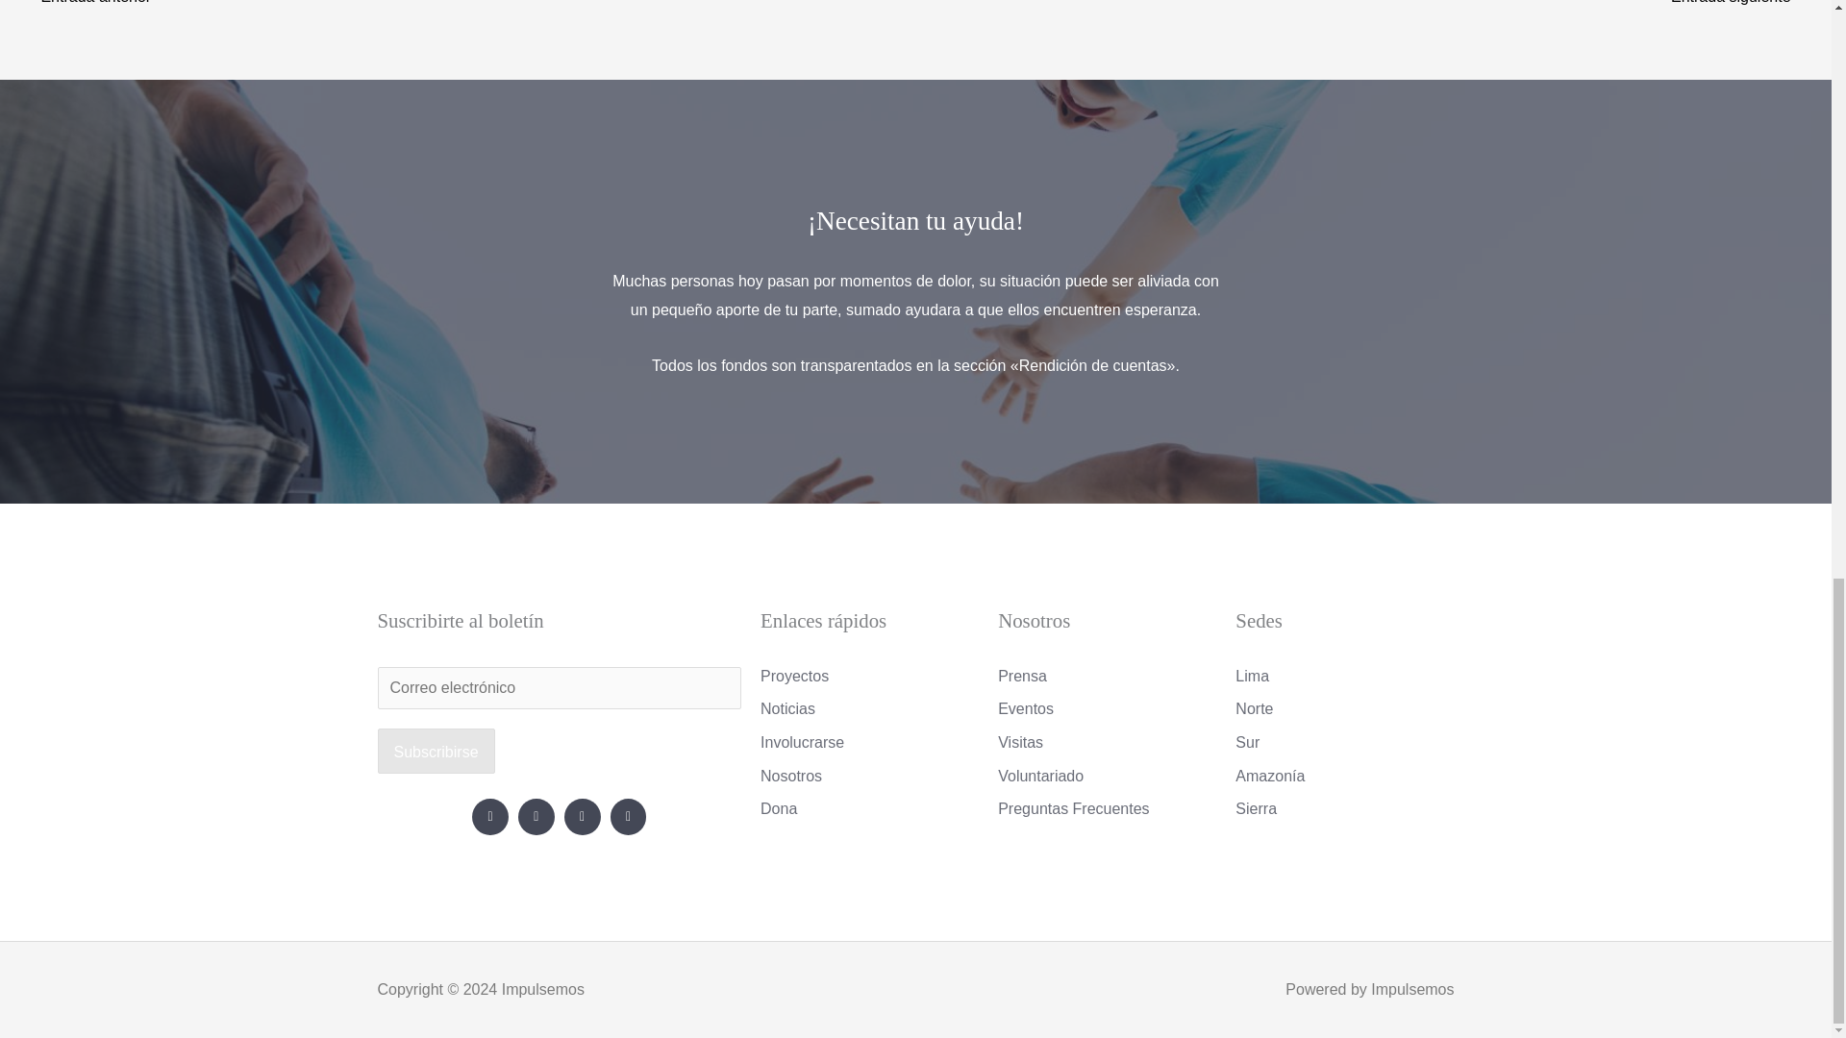  What do you see at coordinates (1108, 677) in the screenshot?
I see `Prensa` at bounding box center [1108, 677].